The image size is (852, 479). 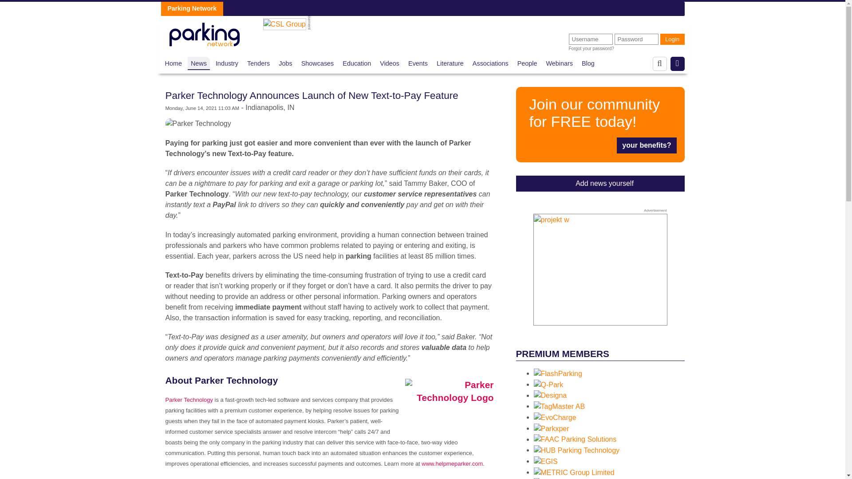 I want to click on Videos, so click(x=390, y=63).